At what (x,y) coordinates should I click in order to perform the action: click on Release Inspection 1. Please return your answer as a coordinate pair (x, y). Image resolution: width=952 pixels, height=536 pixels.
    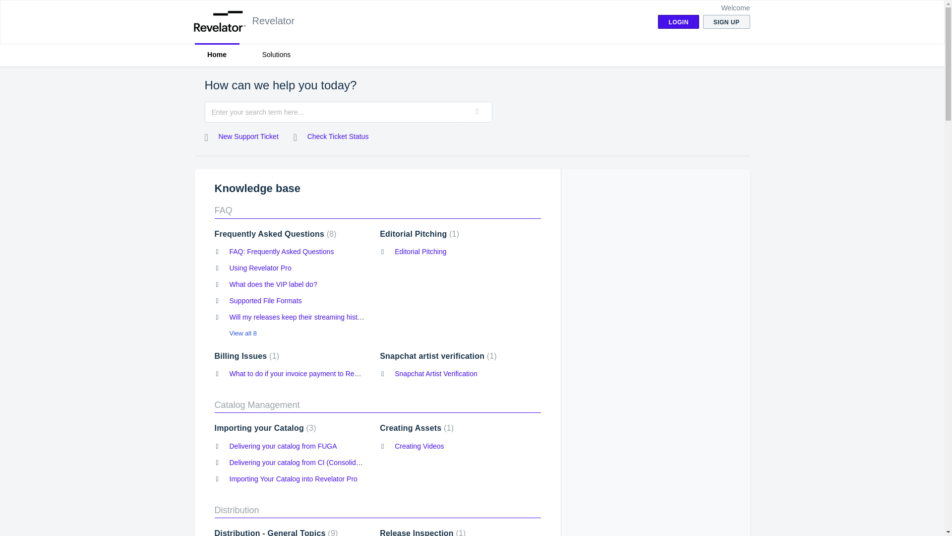
    Looking at the image, I should click on (422, 532).